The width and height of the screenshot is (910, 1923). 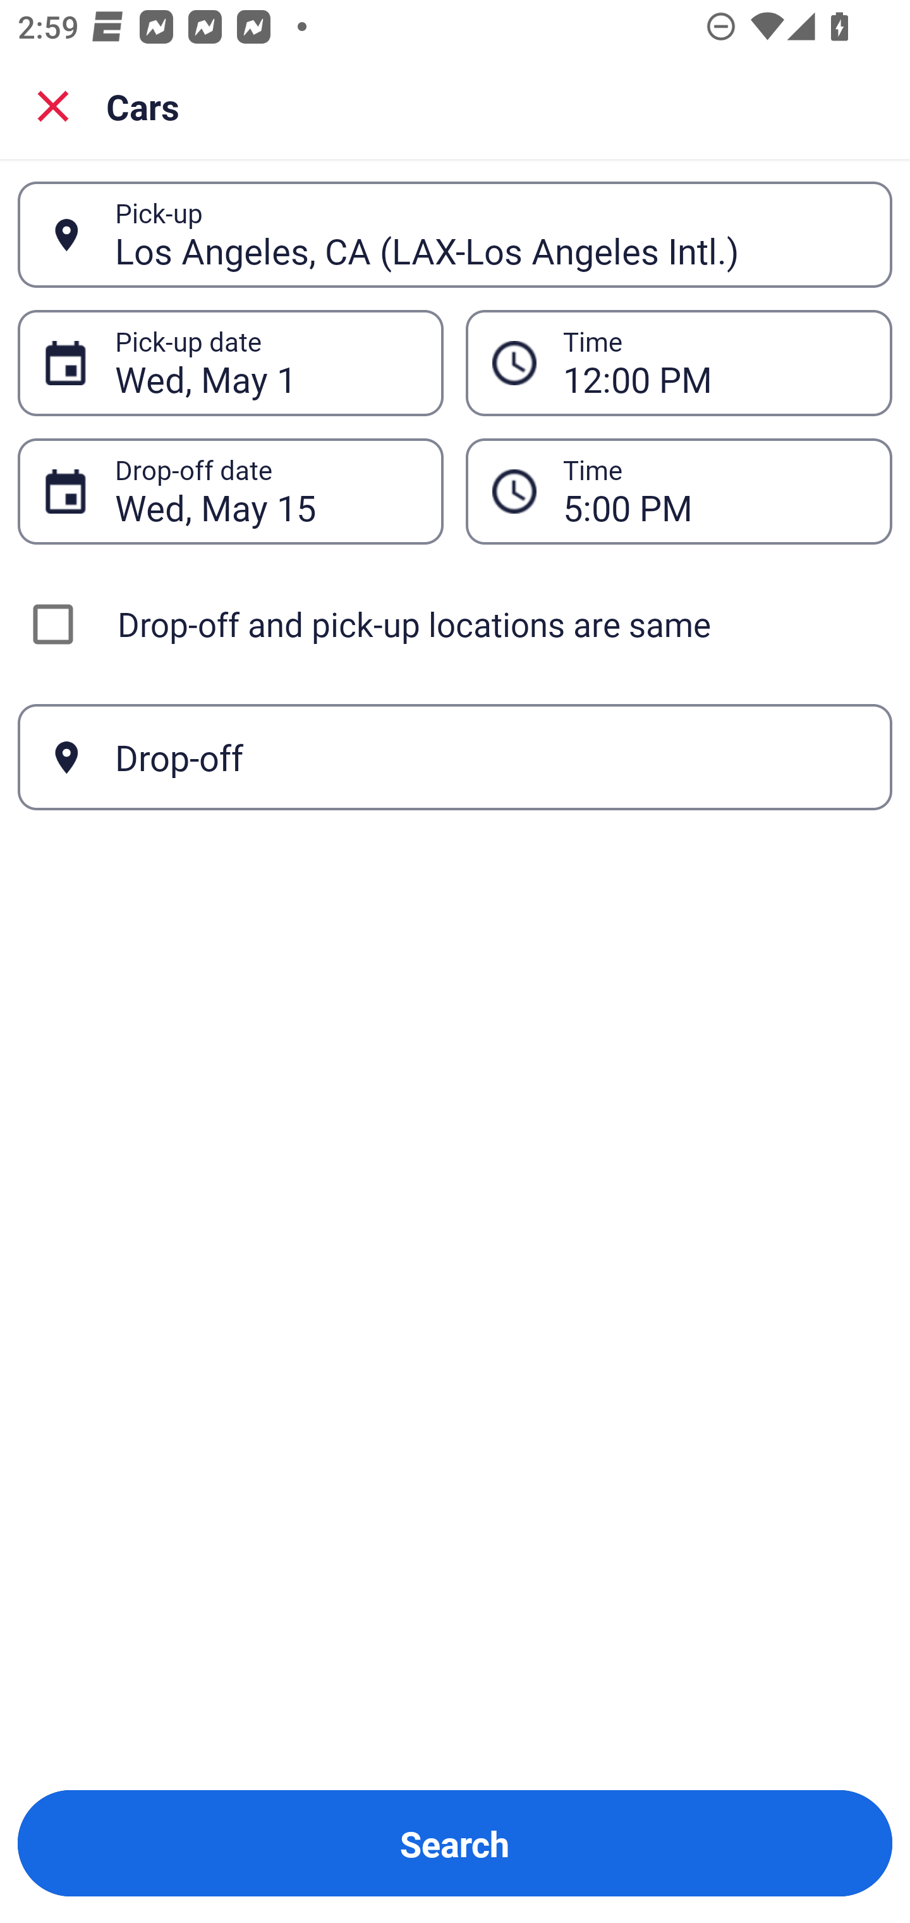 What do you see at coordinates (53, 105) in the screenshot?
I see `Close search screen` at bounding box center [53, 105].